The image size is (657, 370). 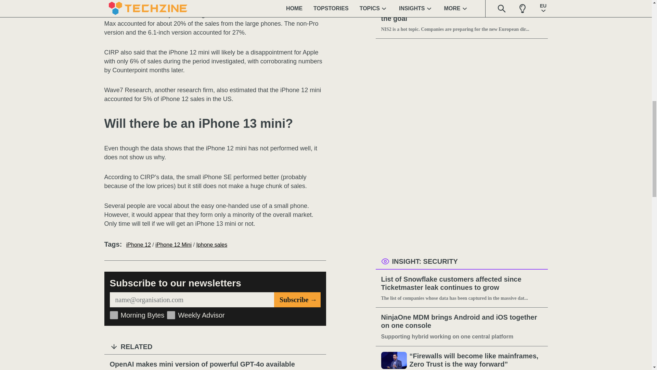 I want to click on NIS2 compliance is the beginning, better security the goal, so click(x=462, y=15).